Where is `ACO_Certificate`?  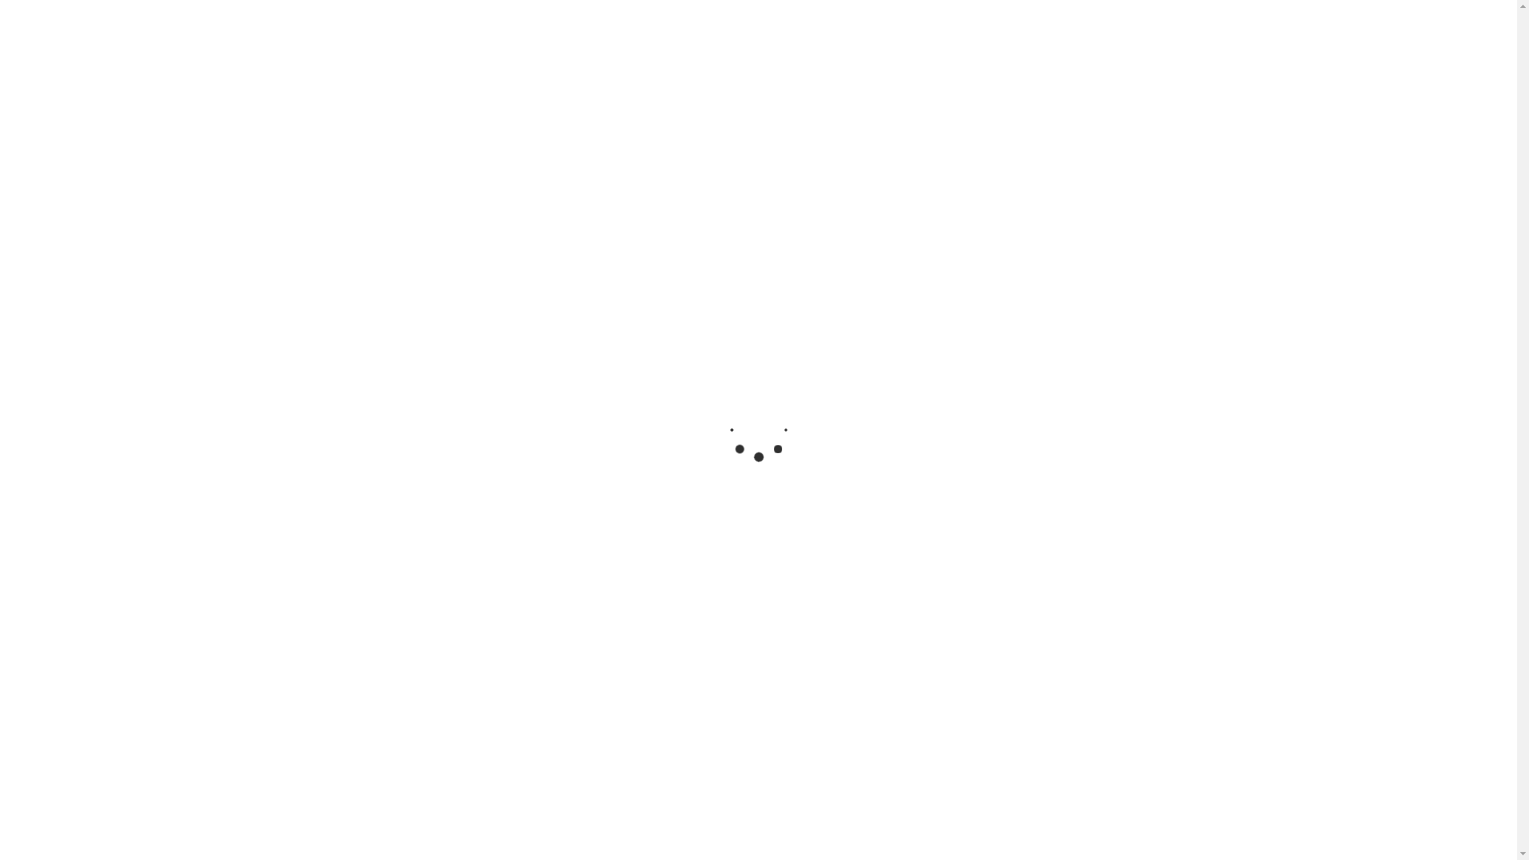 ACO_Certificate is located at coordinates (881, 530).